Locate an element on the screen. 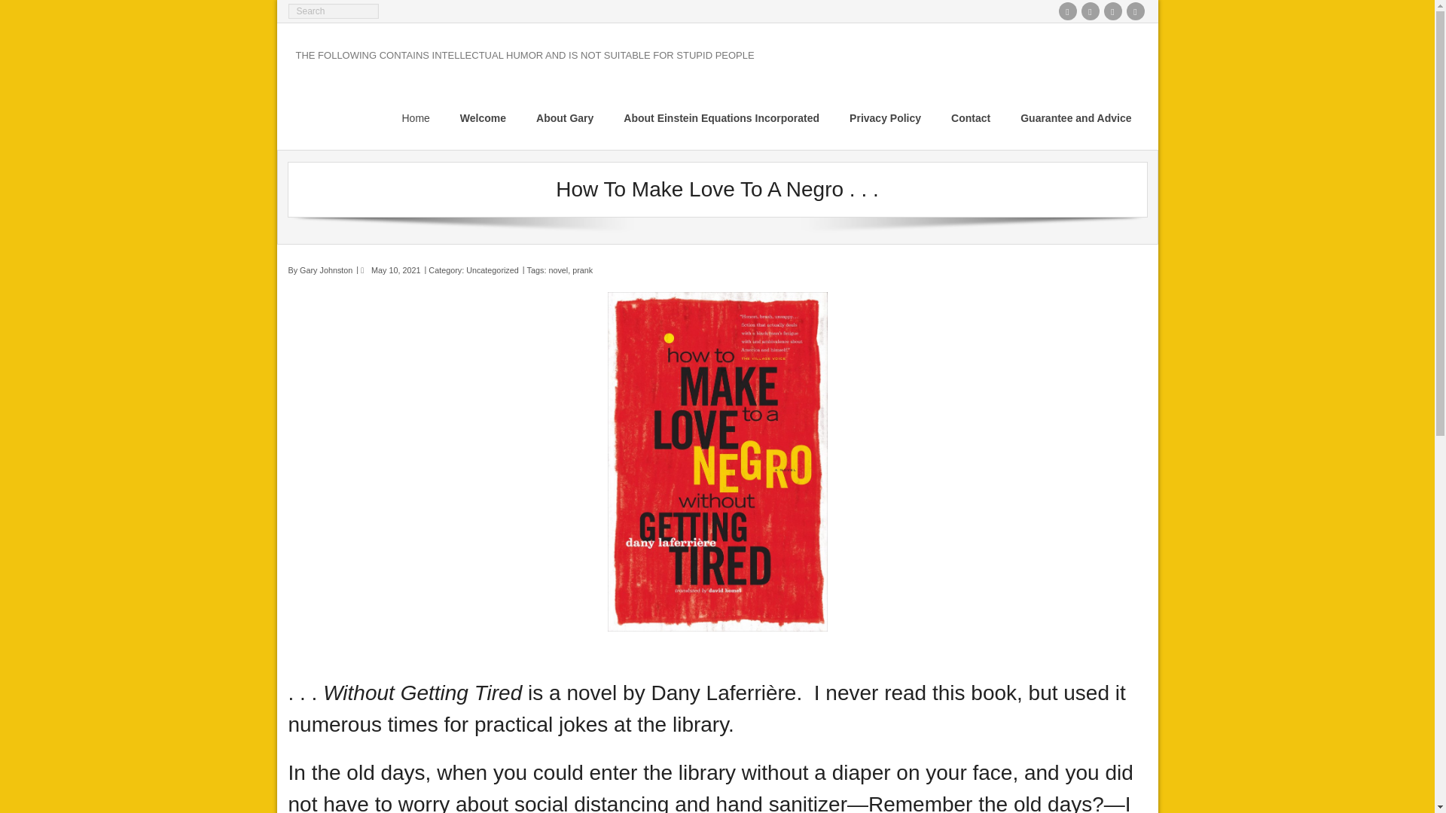 The width and height of the screenshot is (1446, 813). Search is located at coordinates (26, 11).